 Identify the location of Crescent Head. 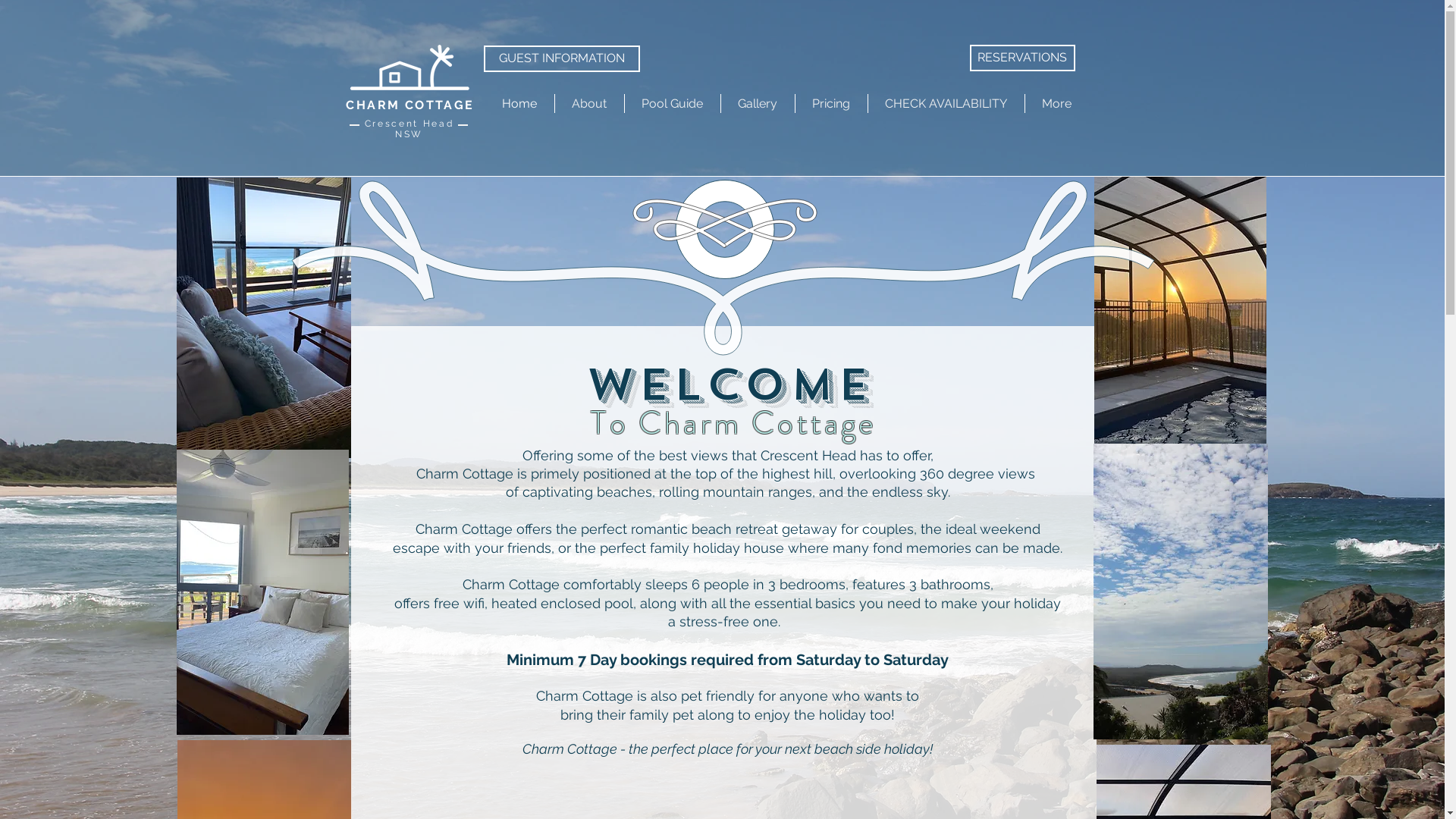
(409, 123).